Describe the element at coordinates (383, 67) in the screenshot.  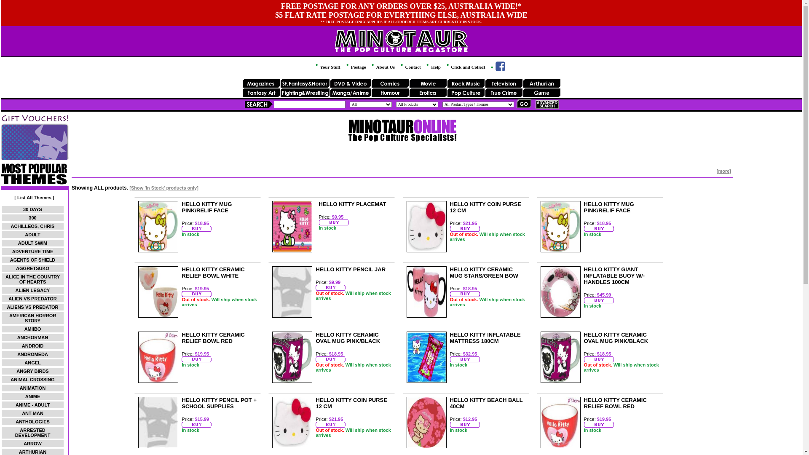
I see ` About Us` at that location.